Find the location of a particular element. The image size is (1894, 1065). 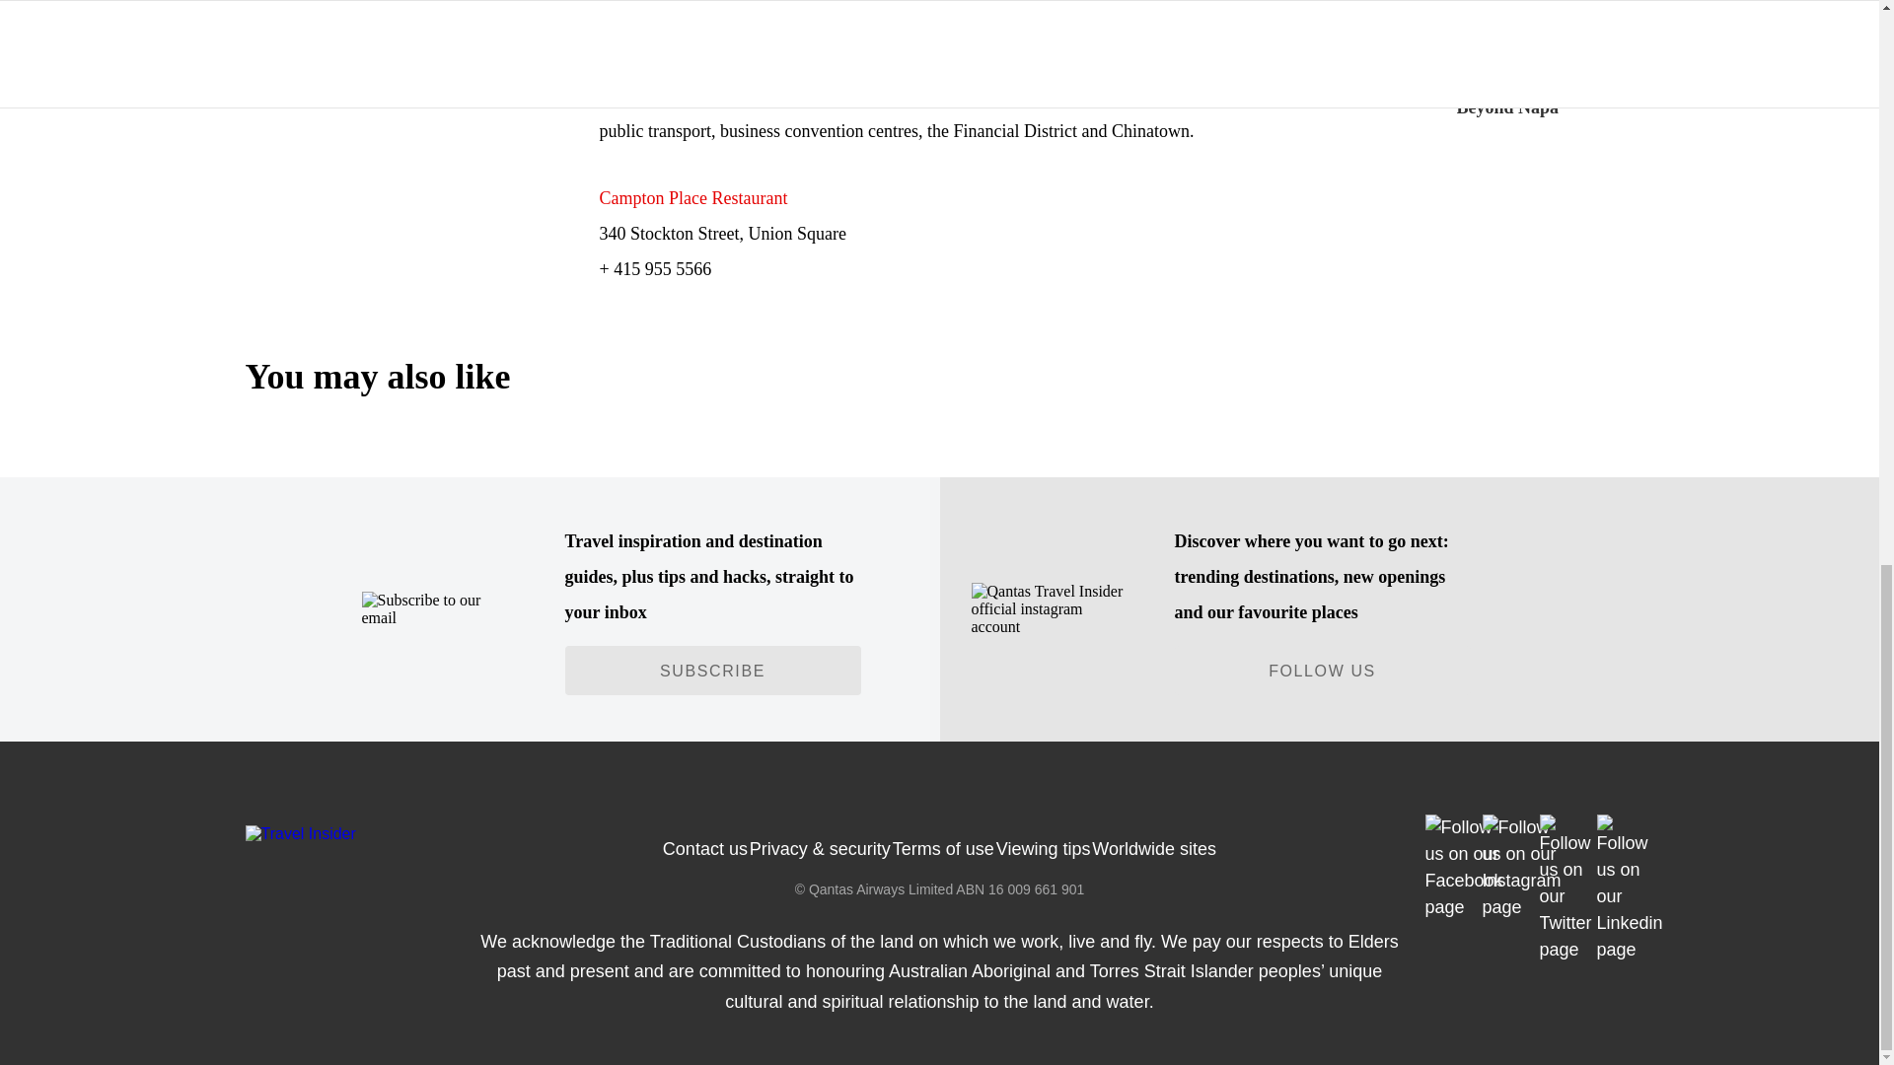

Follow us on our Linkedin page is located at coordinates (1630, 889).